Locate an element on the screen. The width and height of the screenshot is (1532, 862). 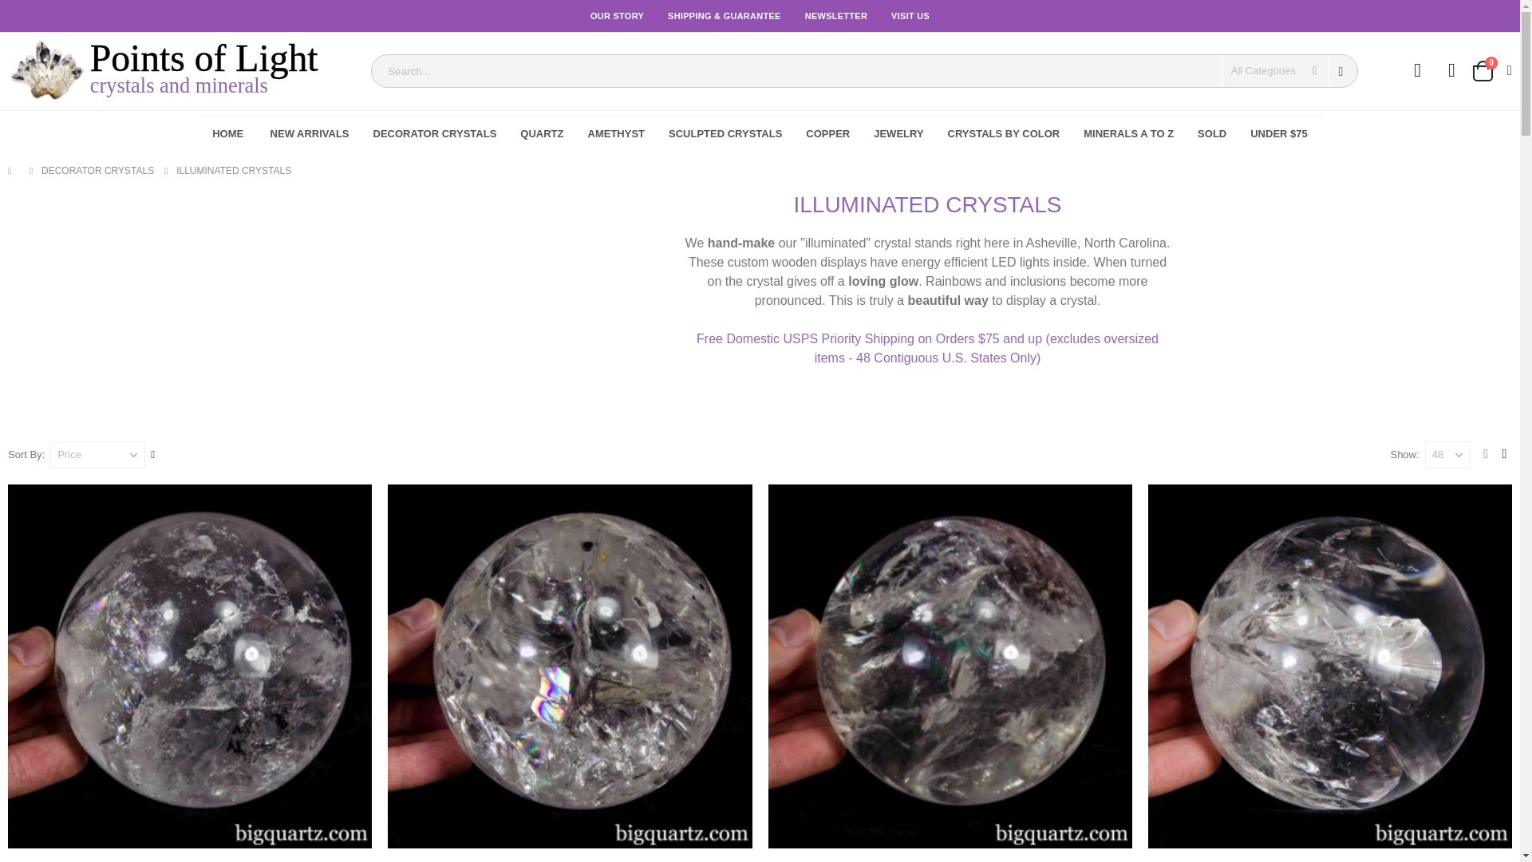
Grid is located at coordinates (542, 134).